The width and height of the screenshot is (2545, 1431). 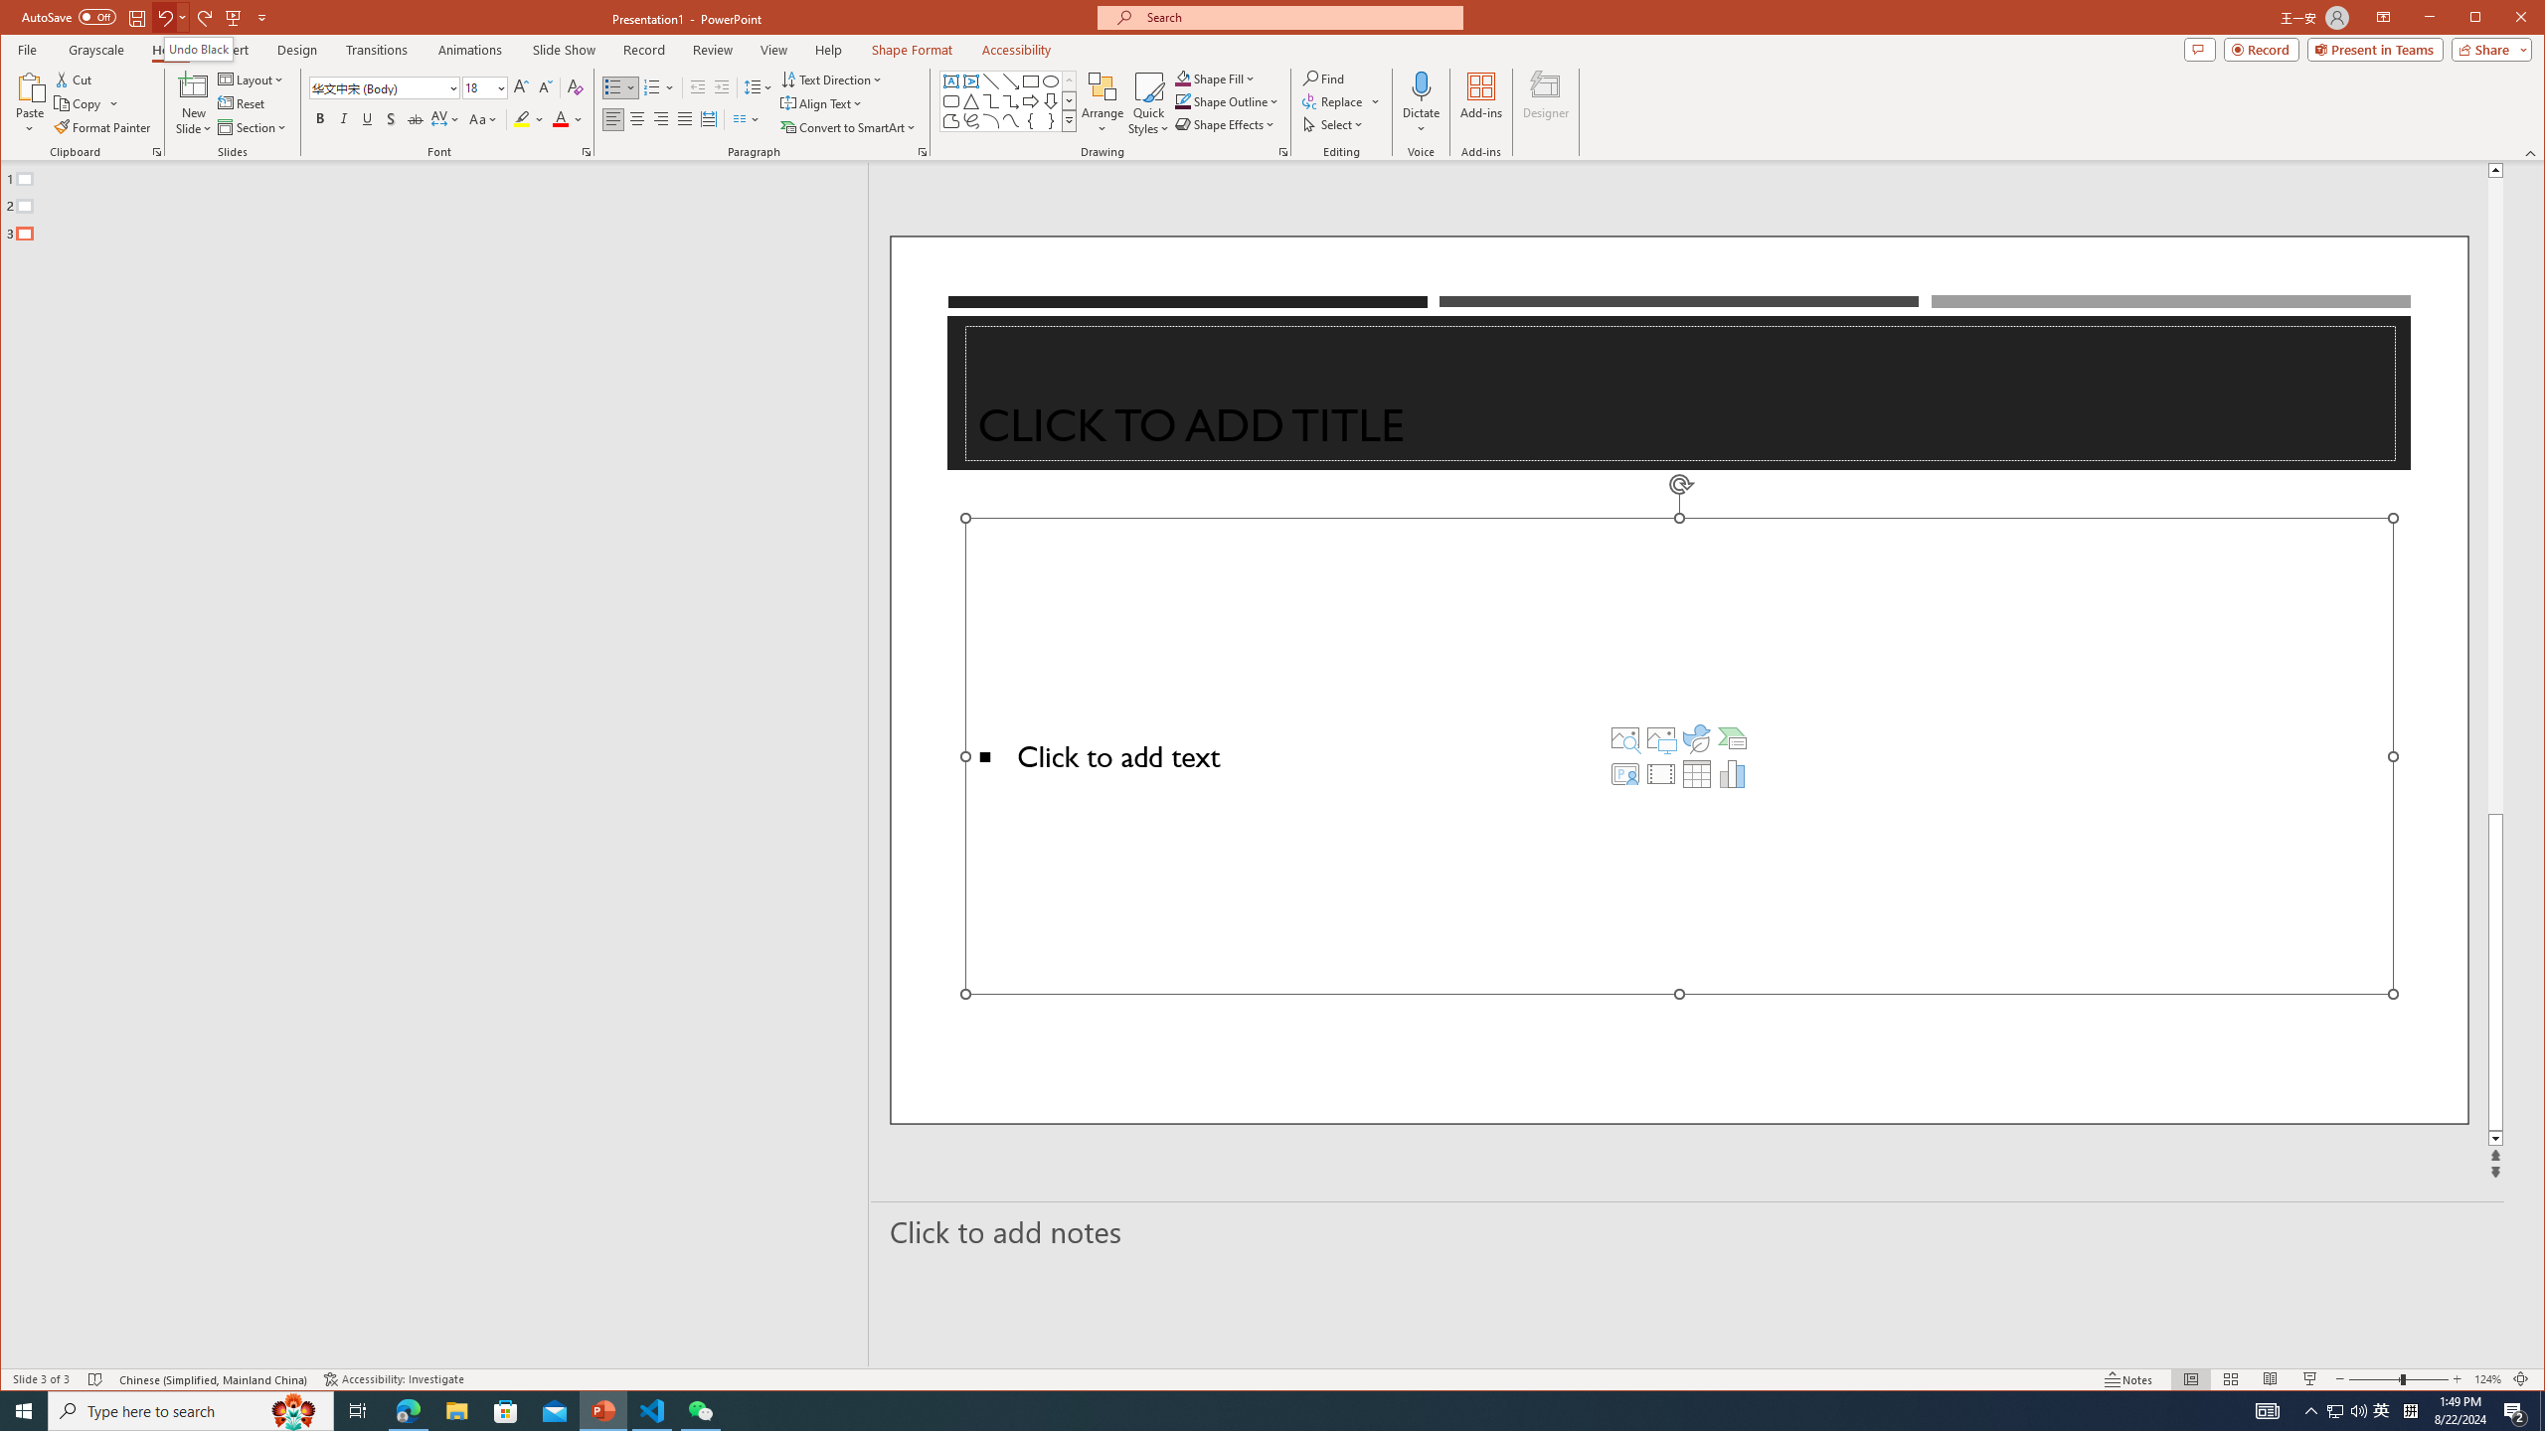 I want to click on Insert Chart, so click(x=1733, y=773).